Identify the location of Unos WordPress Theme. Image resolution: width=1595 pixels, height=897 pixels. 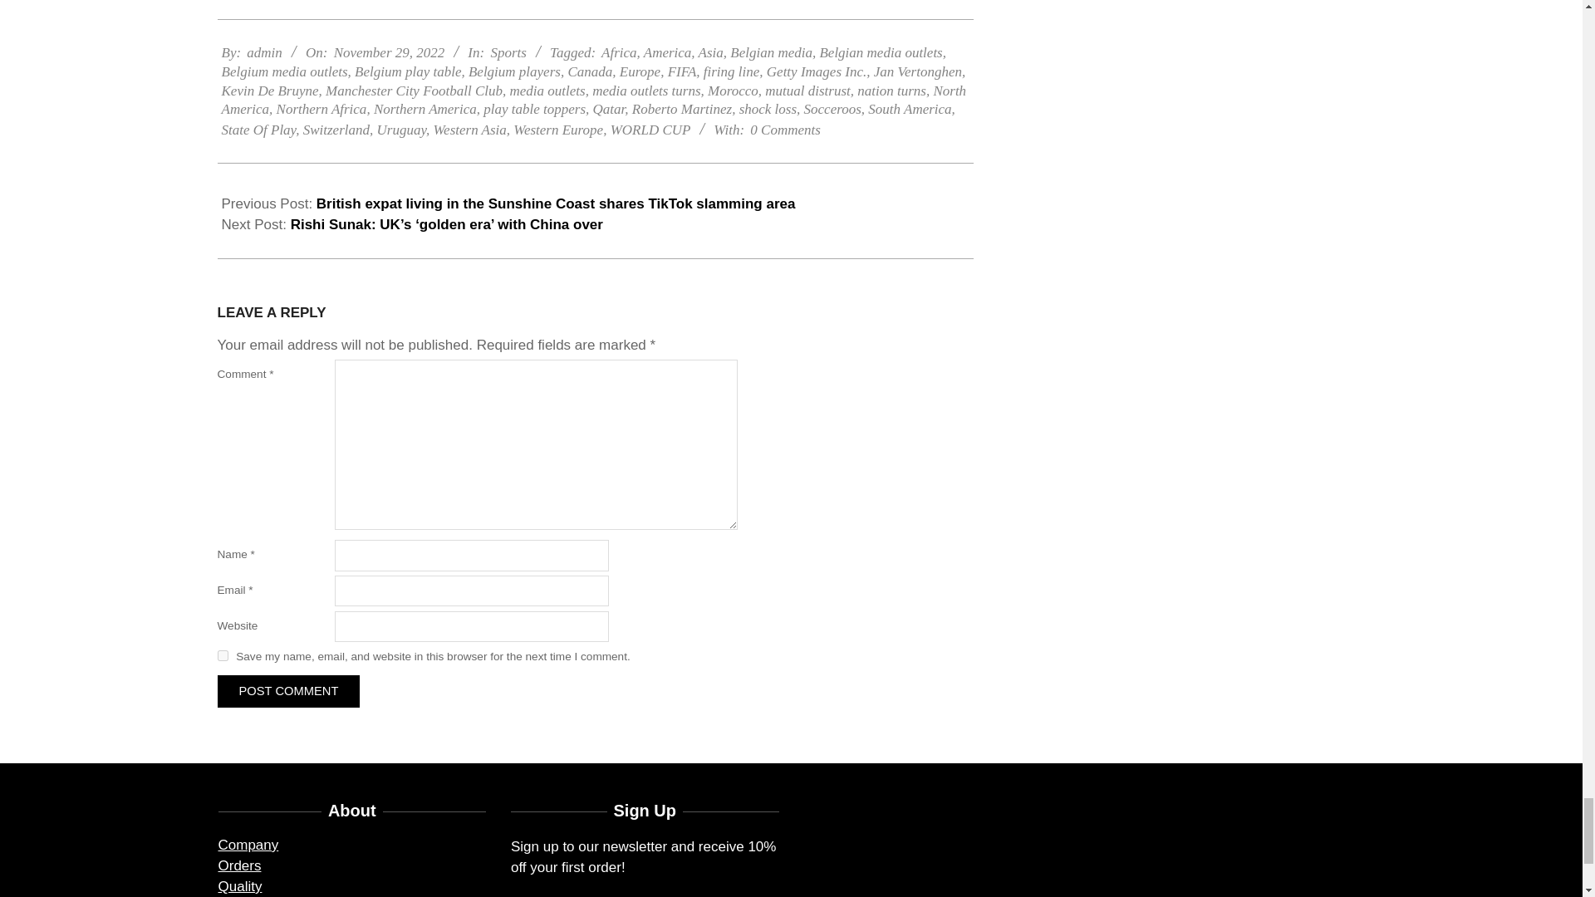
(771, 872).